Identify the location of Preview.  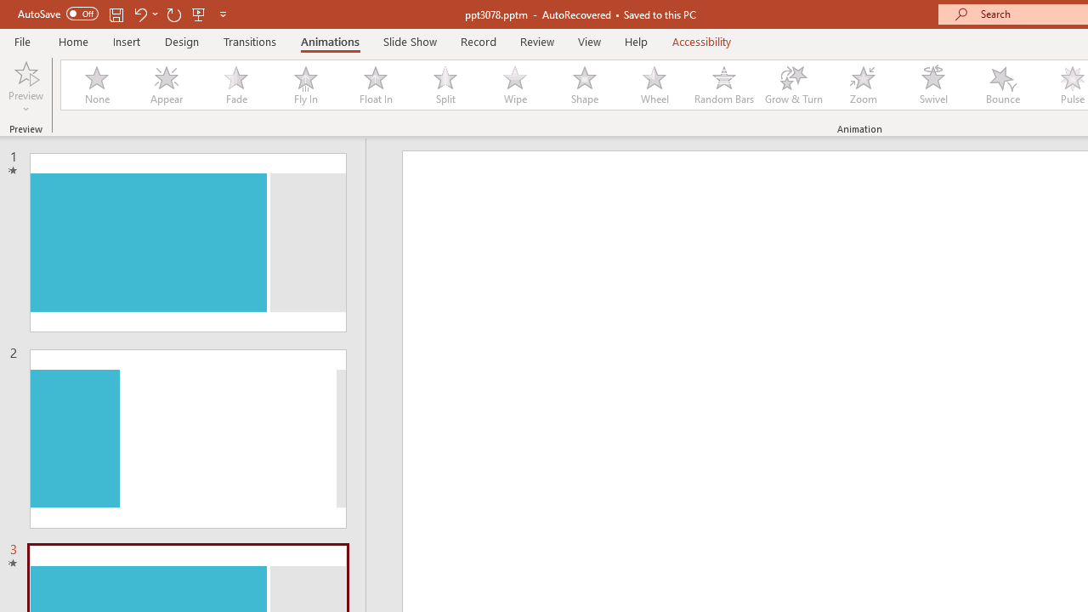
(25, 71).